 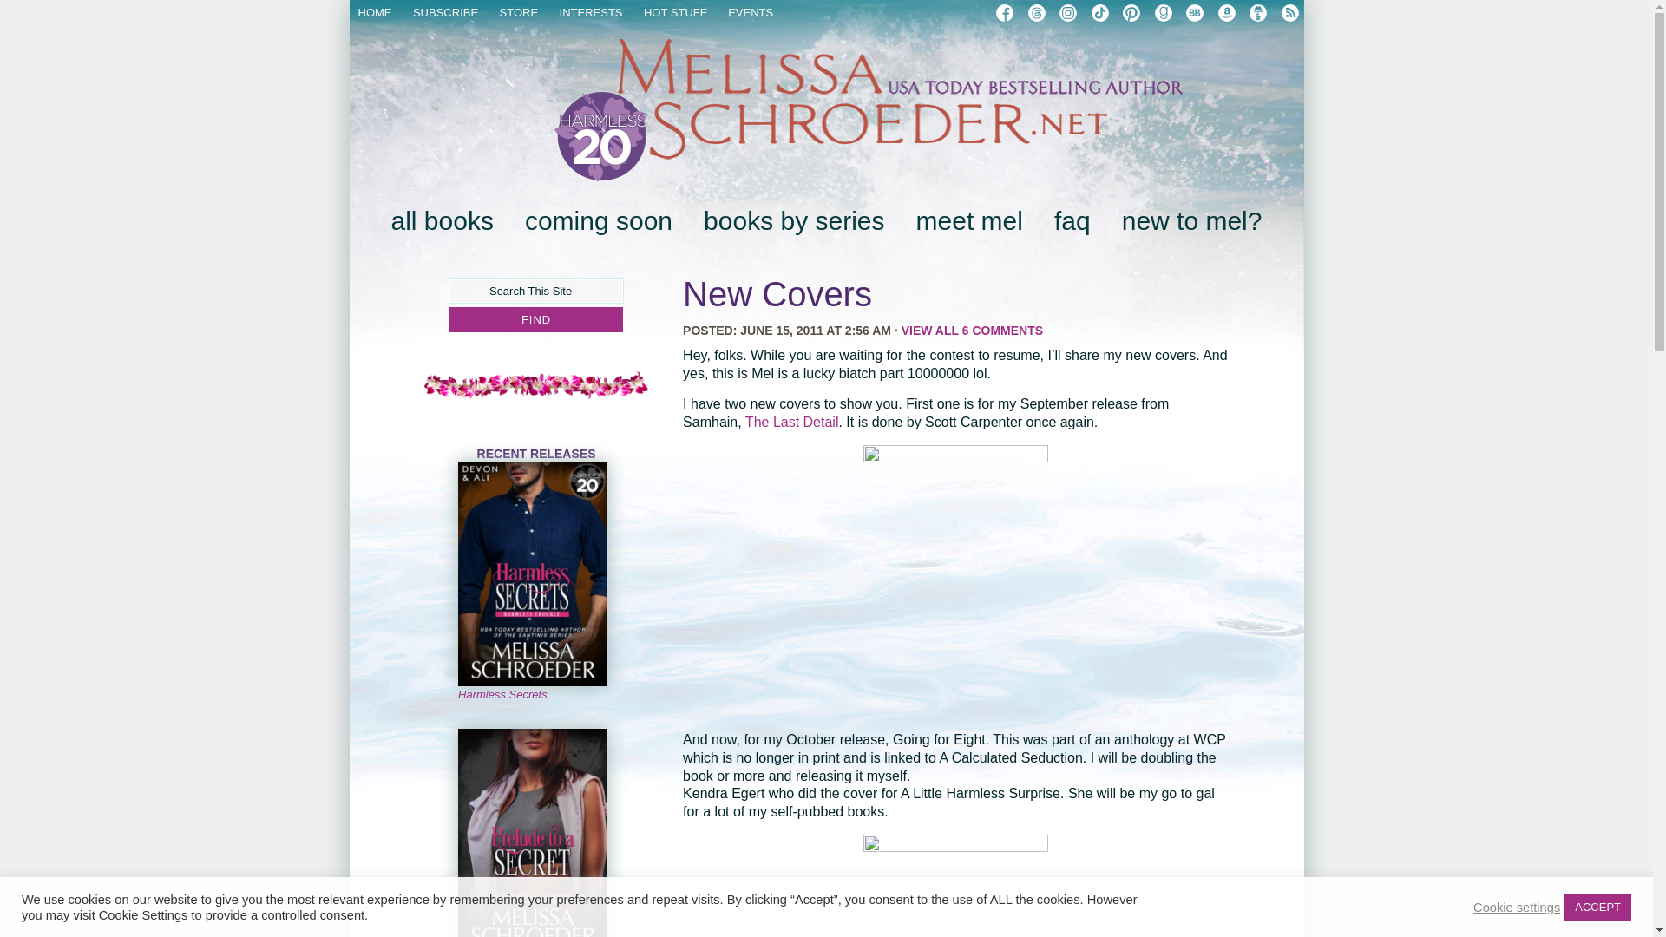 What do you see at coordinates (519, 12) in the screenshot?
I see `STORE` at bounding box center [519, 12].